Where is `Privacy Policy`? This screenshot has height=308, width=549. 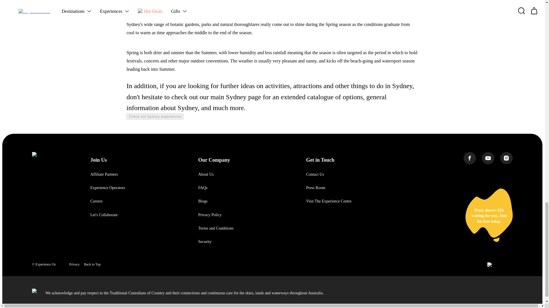 Privacy Policy is located at coordinates (210, 215).